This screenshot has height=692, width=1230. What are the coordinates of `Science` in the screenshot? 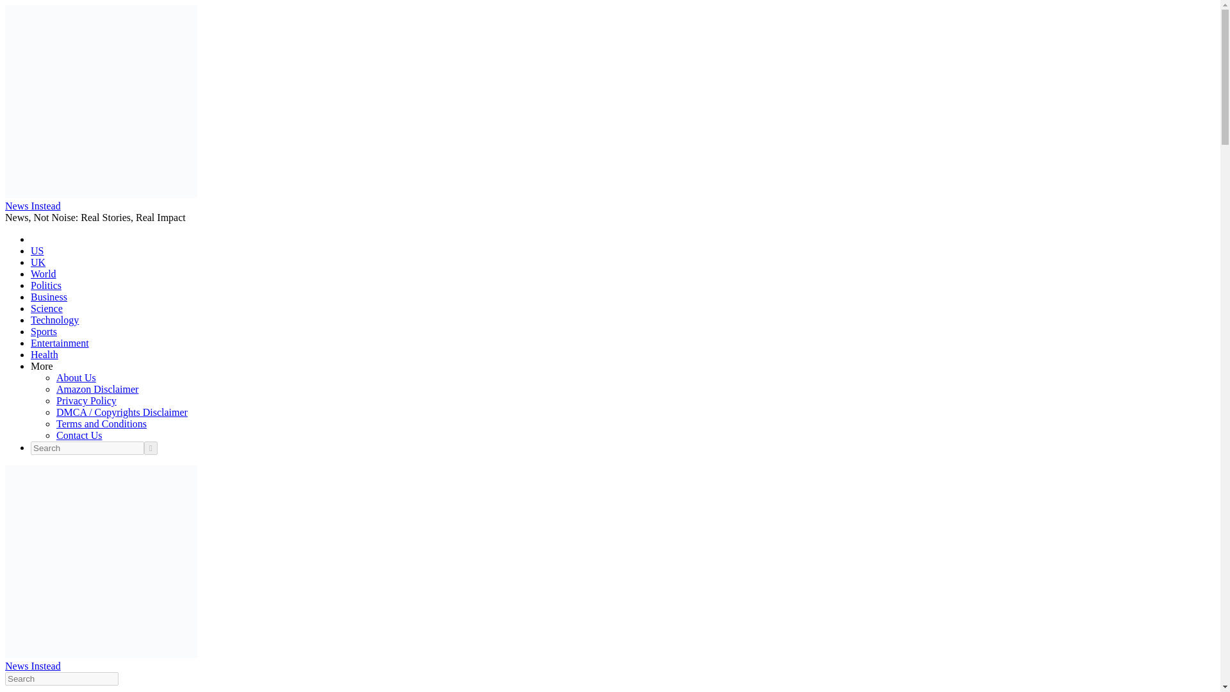 It's located at (46, 309).